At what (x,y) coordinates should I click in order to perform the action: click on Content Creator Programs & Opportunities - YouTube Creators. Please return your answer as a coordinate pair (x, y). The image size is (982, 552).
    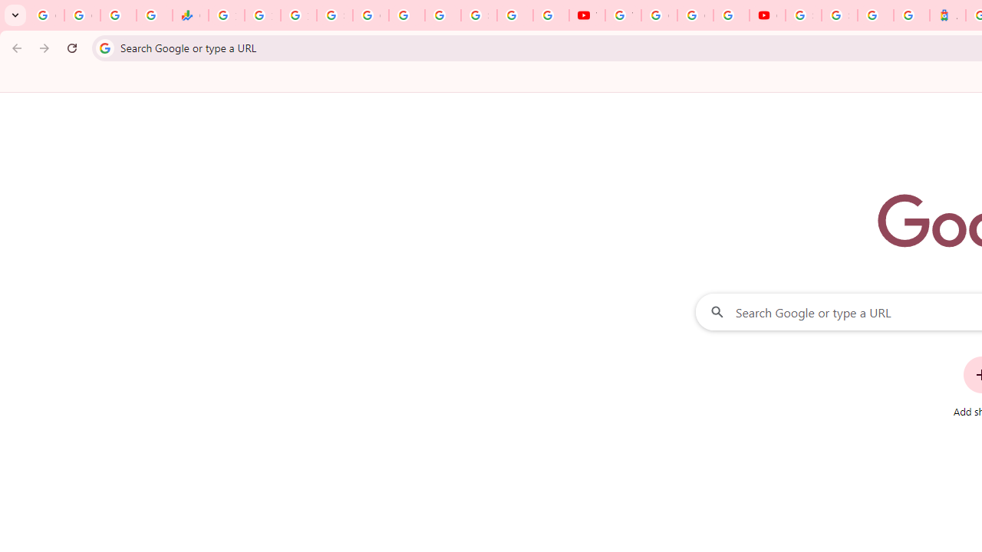
    Looking at the image, I should click on (767, 15).